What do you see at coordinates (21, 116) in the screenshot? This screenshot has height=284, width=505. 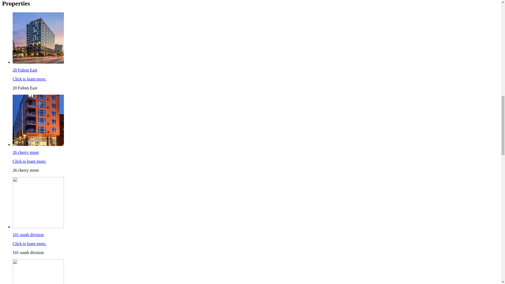 I see `contact us` at bounding box center [21, 116].